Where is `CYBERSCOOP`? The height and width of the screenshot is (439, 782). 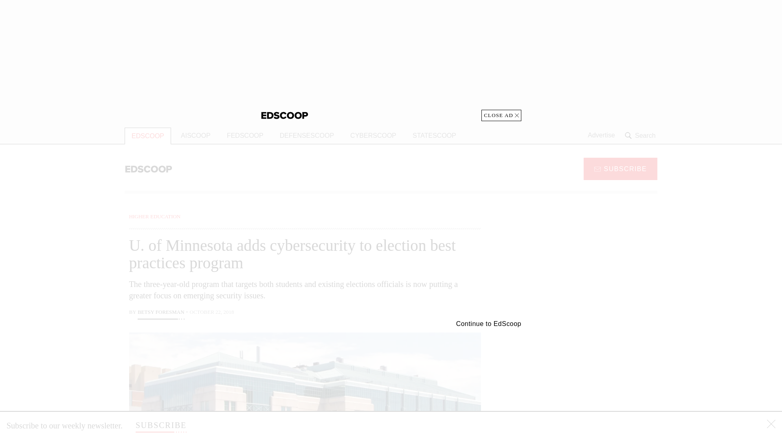 CYBERSCOOP is located at coordinates (373, 136).